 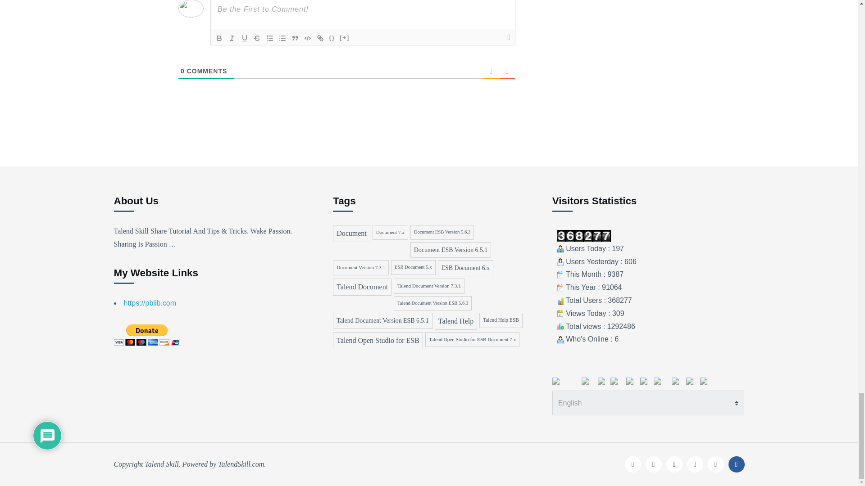 What do you see at coordinates (244, 38) in the screenshot?
I see `Underline` at bounding box center [244, 38].